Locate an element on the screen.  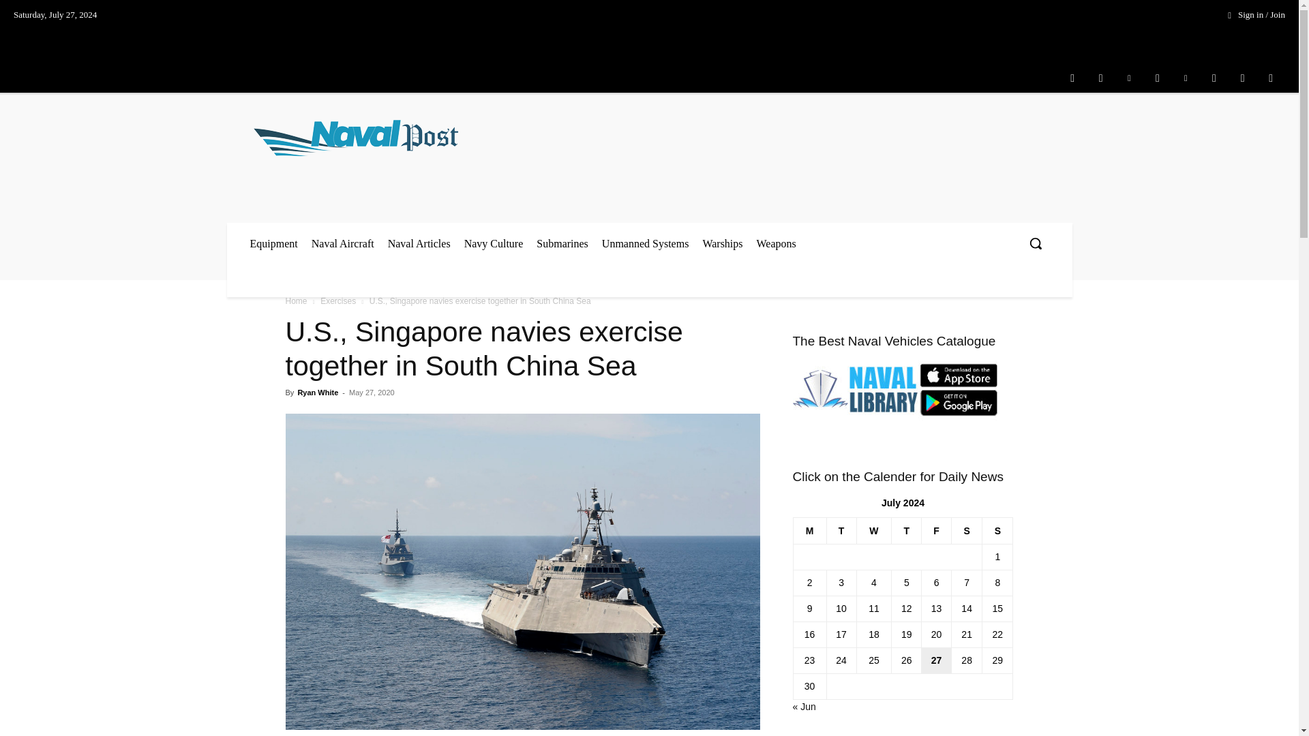
Equipment is located at coordinates (273, 243).